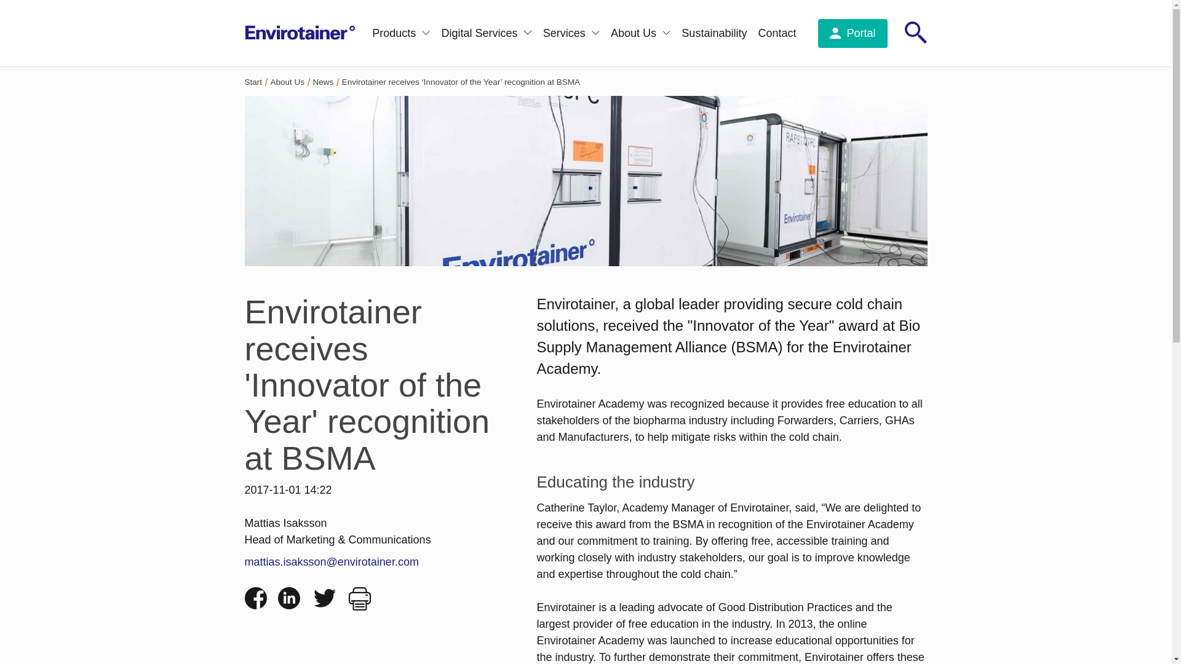  Describe the element at coordinates (255, 598) in the screenshot. I see `Share on Facebook` at that location.